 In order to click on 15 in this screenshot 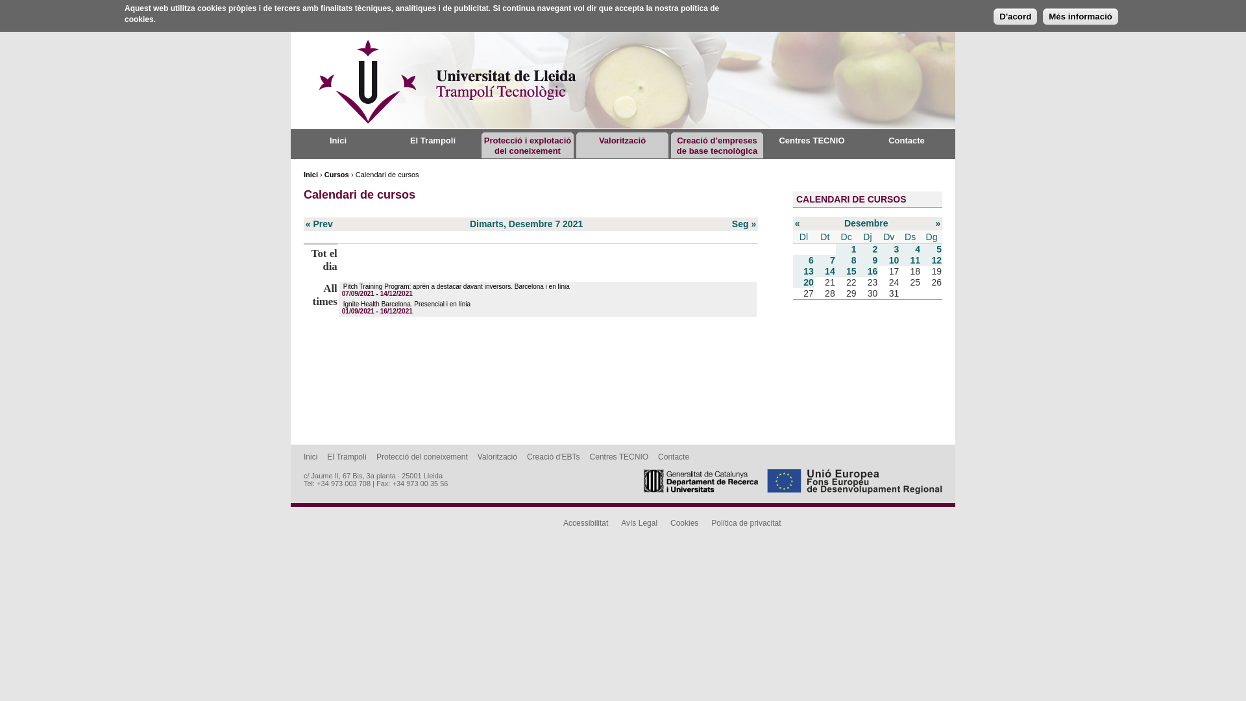, I will do `click(851, 271)`.